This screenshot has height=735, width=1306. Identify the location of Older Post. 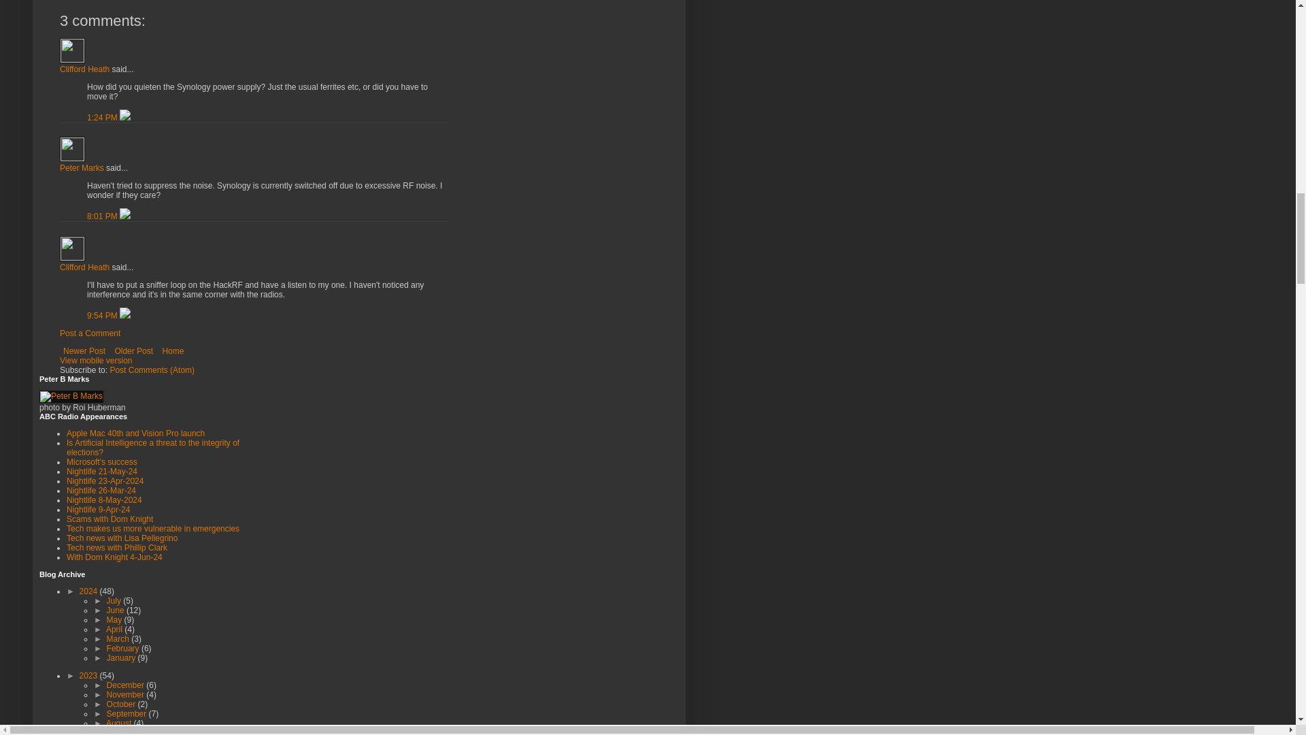
(133, 351).